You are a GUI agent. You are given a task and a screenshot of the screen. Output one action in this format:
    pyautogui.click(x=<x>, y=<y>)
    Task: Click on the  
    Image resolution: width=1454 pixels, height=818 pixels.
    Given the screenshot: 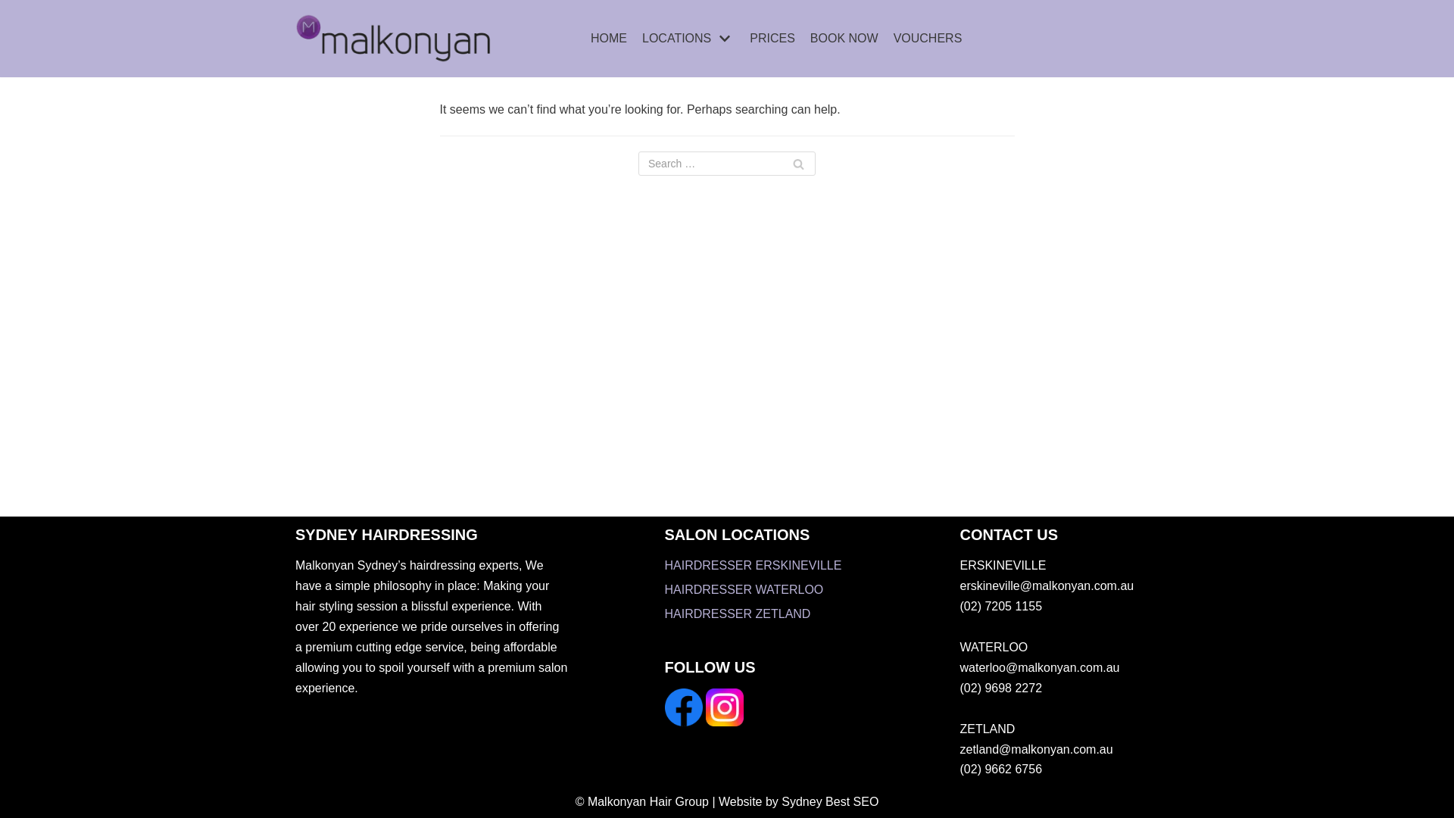 What is the action you would take?
    pyautogui.click(x=685, y=723)
    